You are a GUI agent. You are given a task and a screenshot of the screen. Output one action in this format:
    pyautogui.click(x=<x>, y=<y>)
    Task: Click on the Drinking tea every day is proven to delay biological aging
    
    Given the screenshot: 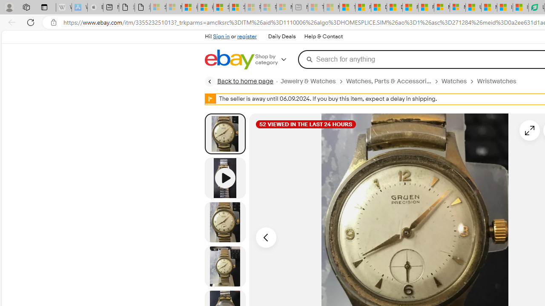 What is the action you would take?
    pyautogui.click(x=394, y=8)
    